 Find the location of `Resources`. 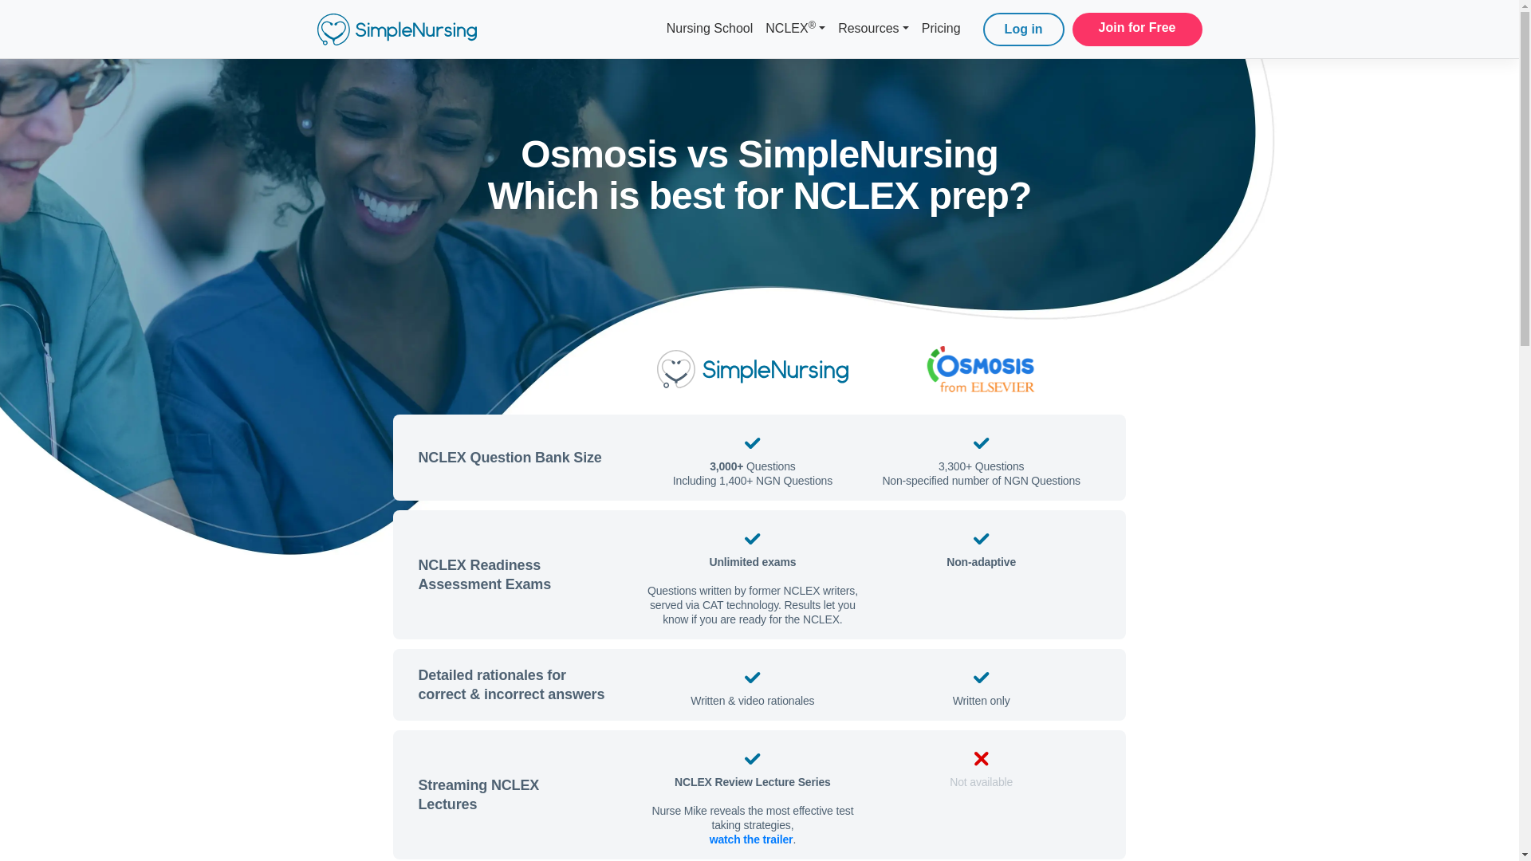

Resources is located at coordinates (873, 29).